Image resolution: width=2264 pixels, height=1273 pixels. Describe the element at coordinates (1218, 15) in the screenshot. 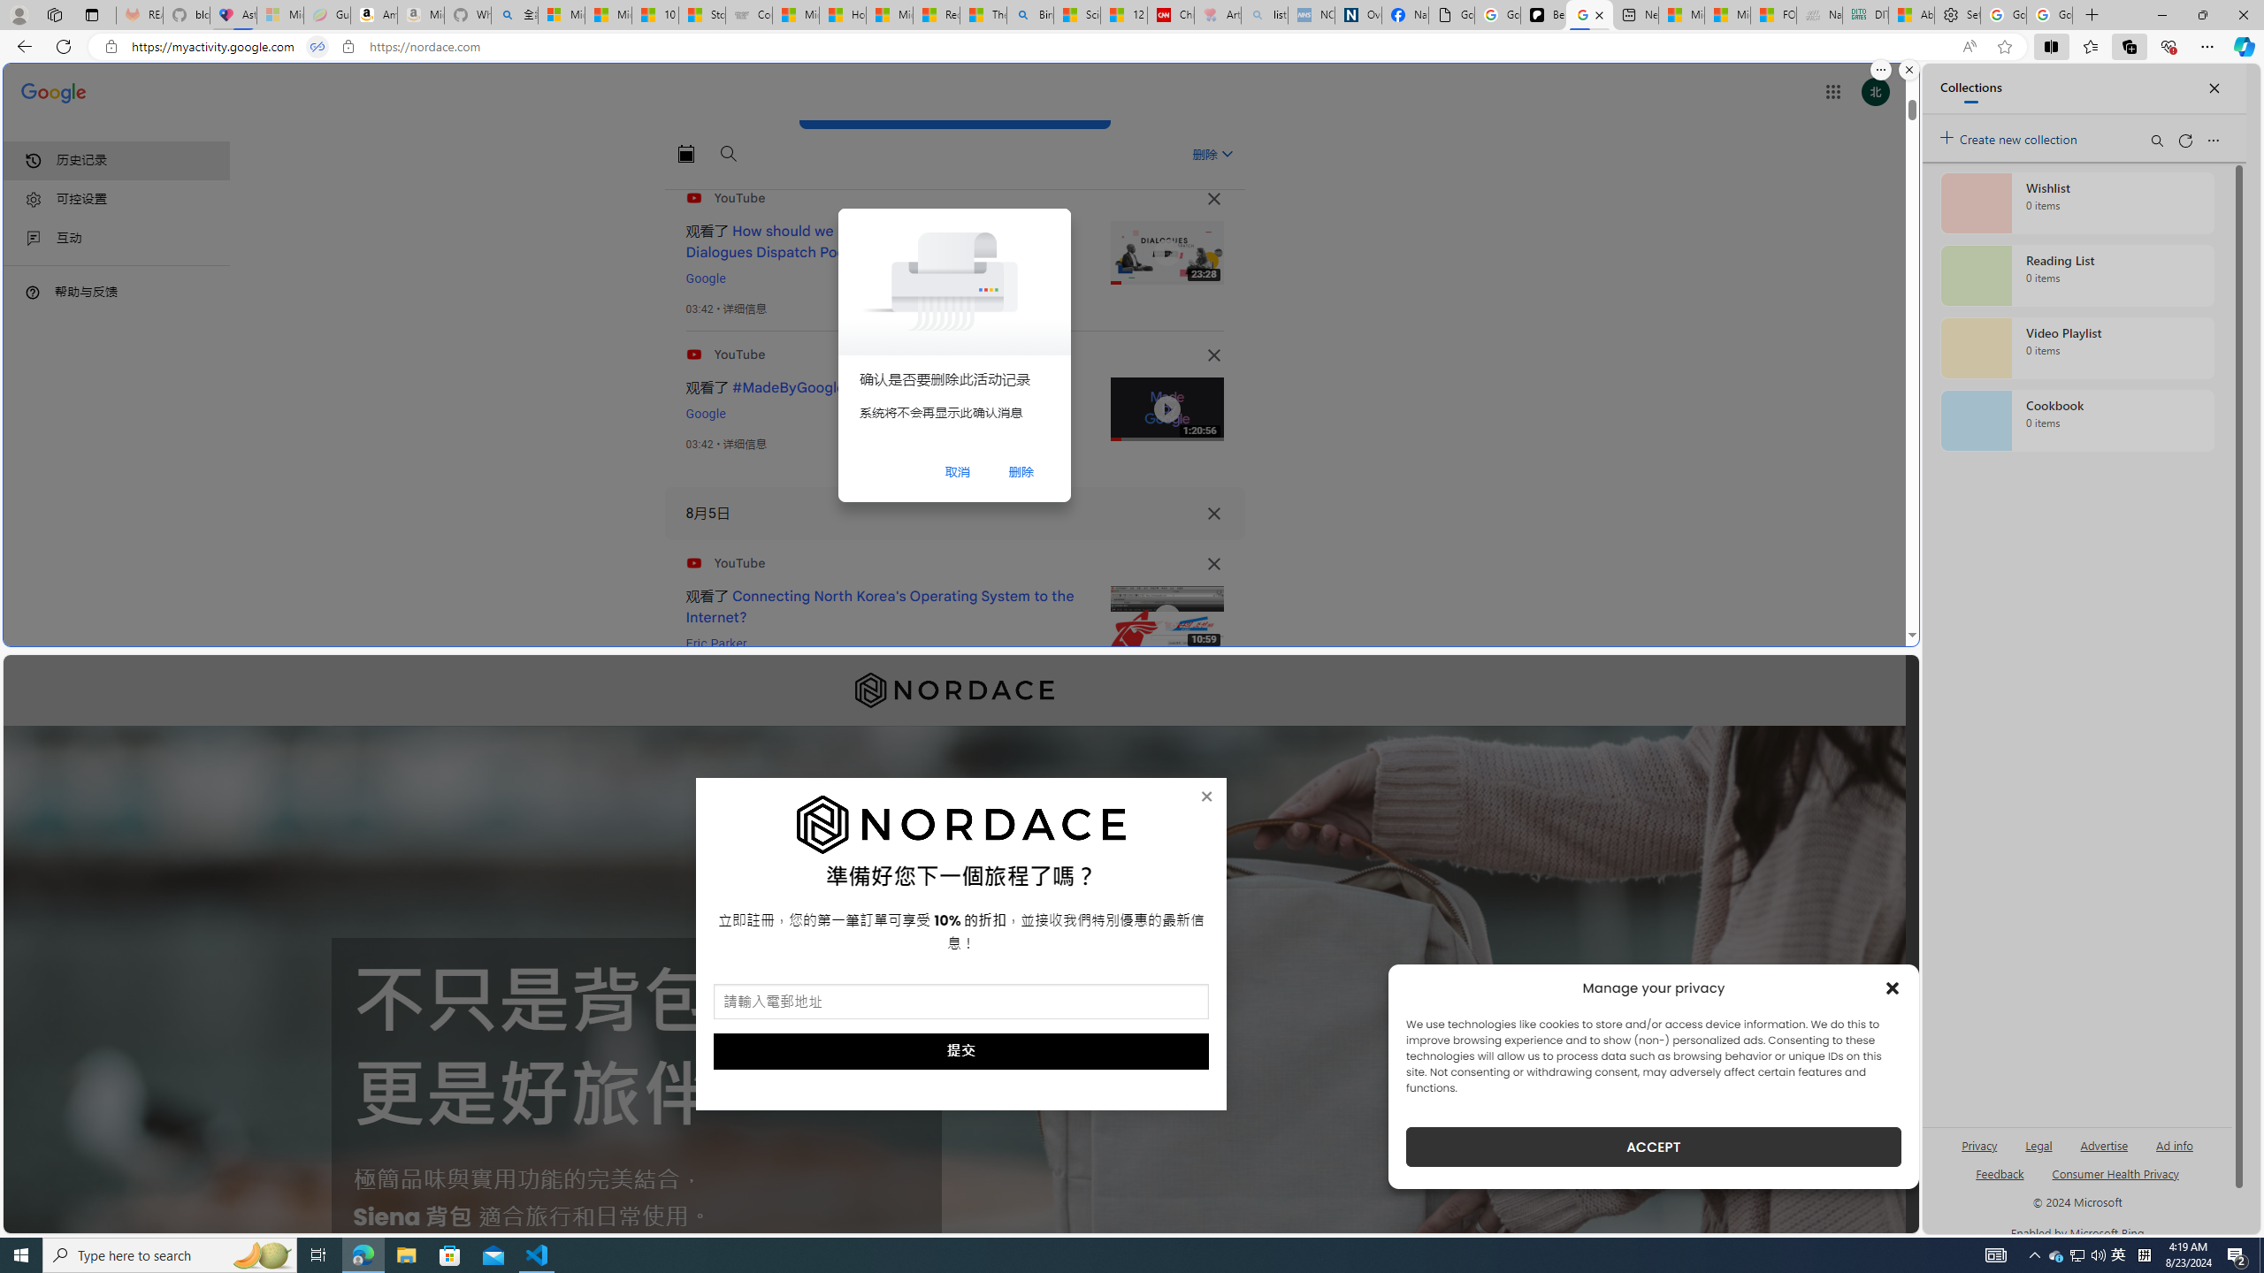

I see `Arthritis: Ask Health Professionals - Sleeping` at that location.